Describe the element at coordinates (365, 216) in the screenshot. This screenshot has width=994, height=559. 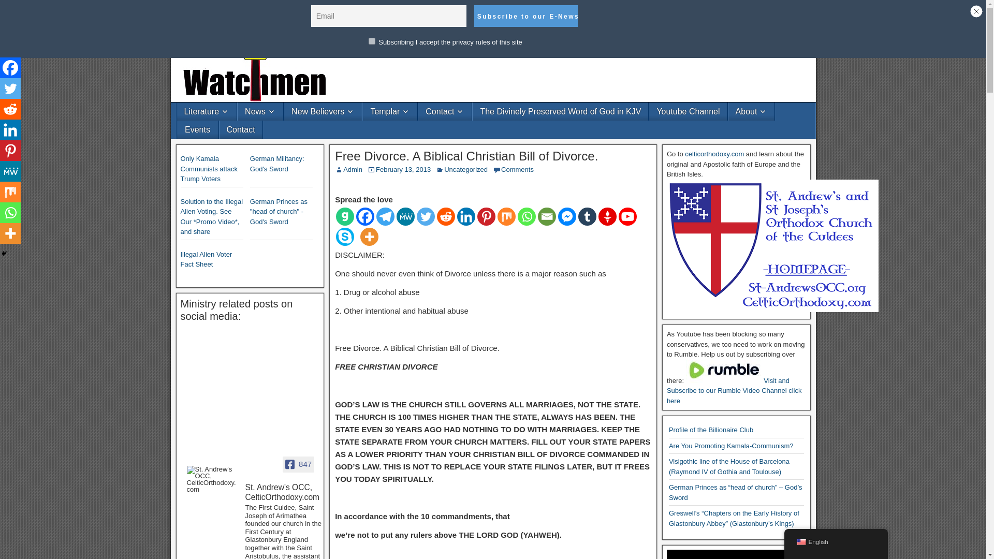
I see `Facebook` at that location.